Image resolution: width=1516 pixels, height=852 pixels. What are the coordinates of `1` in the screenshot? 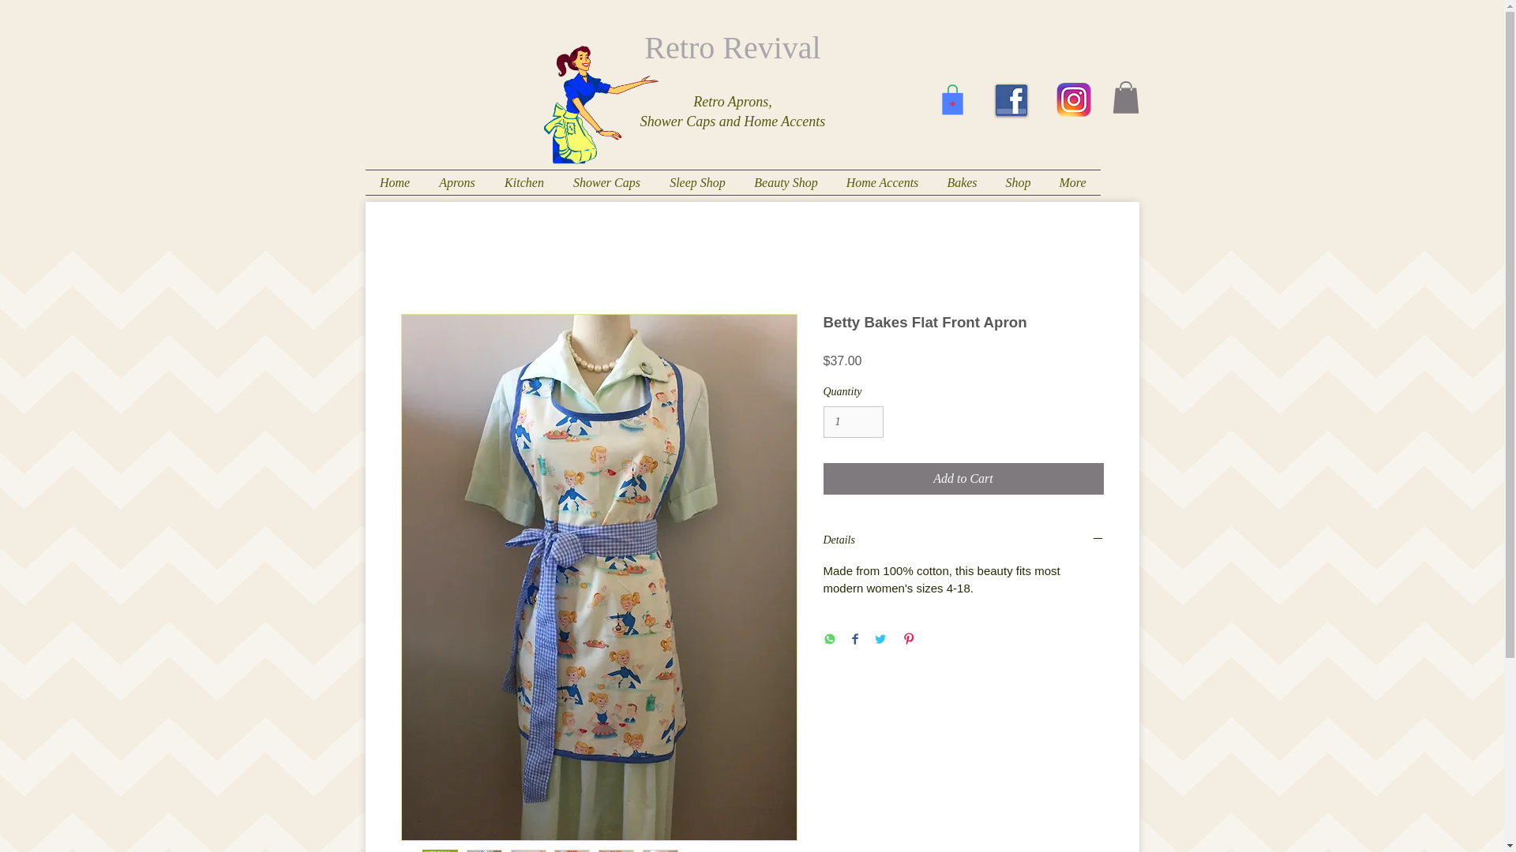 It's located at (853, 423).